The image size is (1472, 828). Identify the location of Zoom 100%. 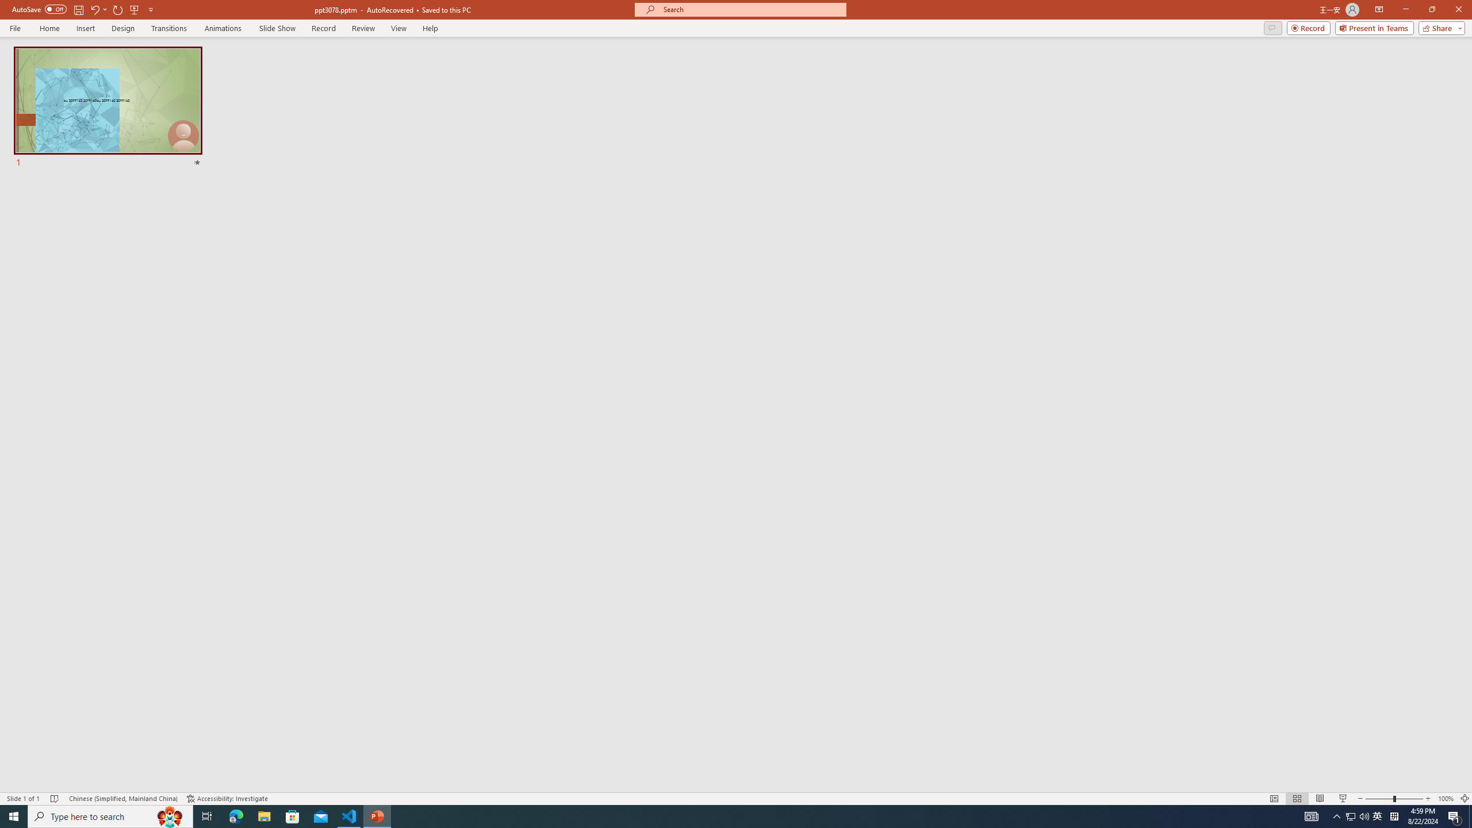
(1446, 799).